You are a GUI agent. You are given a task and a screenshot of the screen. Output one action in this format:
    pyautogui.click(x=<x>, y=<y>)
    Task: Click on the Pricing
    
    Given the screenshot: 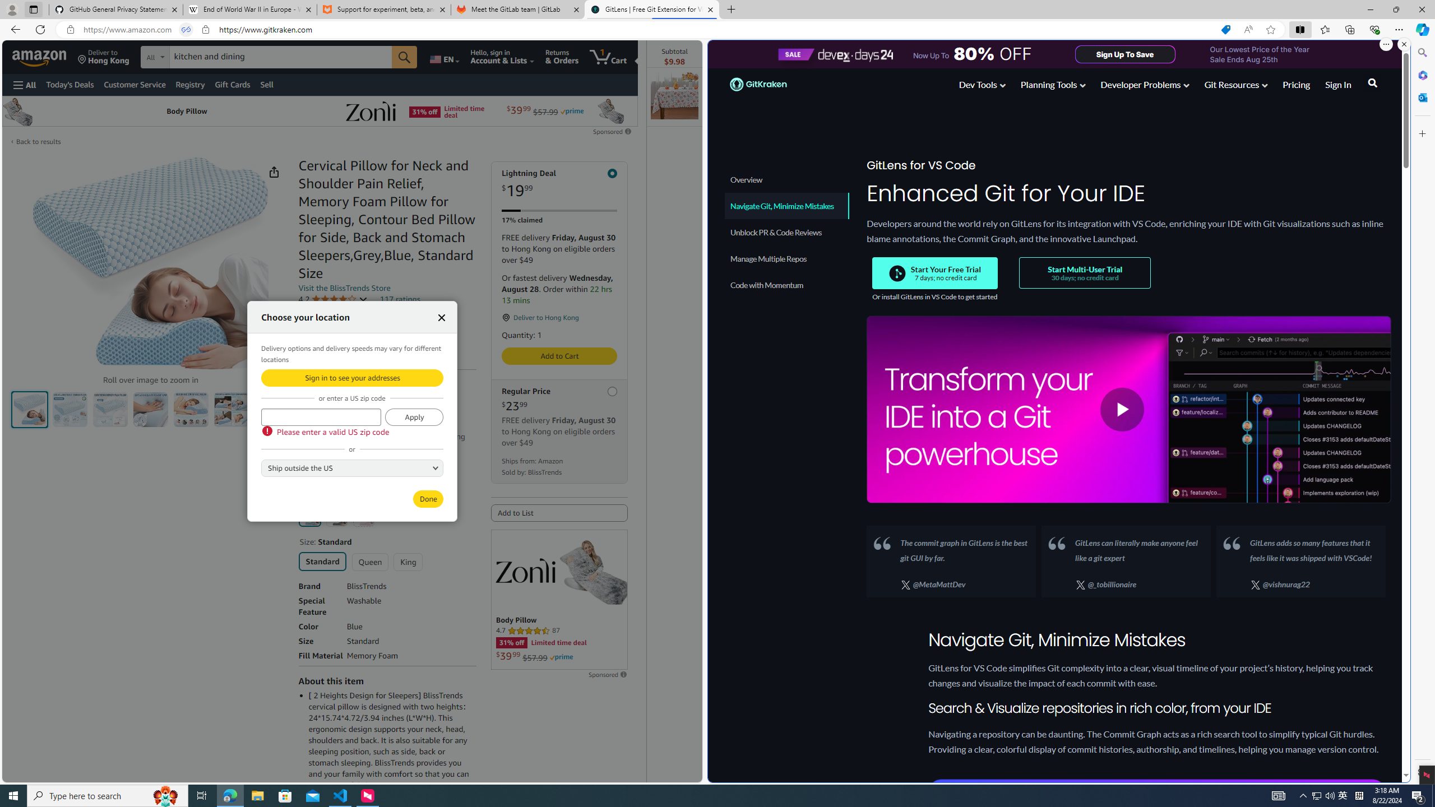 What is the action you would take?
    pyautogui.click(x=1296, y=86)
    